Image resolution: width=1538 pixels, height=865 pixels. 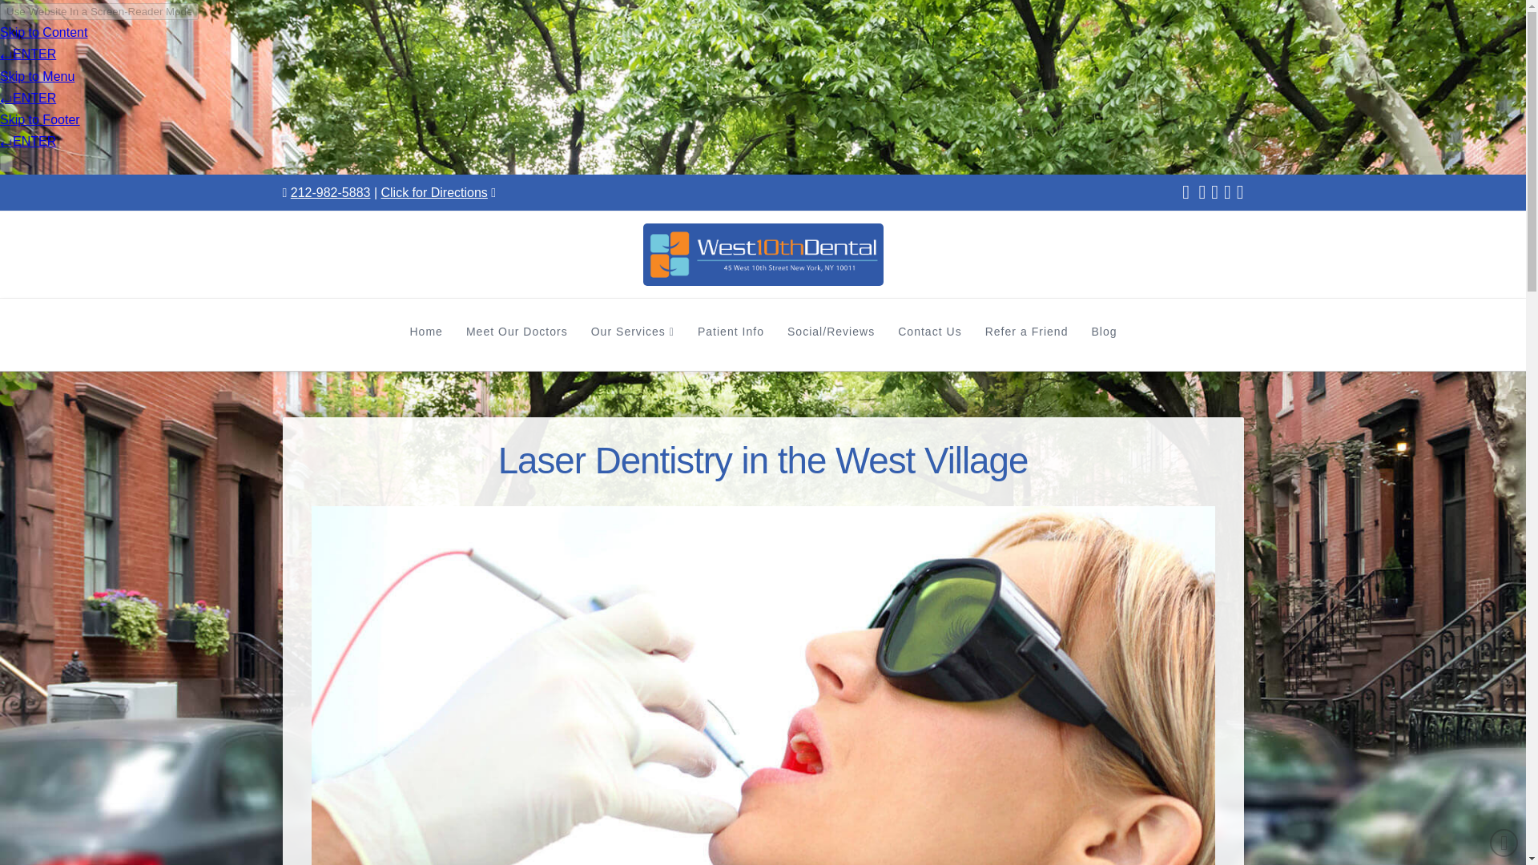 I want to click on Directions, so click(x=433, y=192).